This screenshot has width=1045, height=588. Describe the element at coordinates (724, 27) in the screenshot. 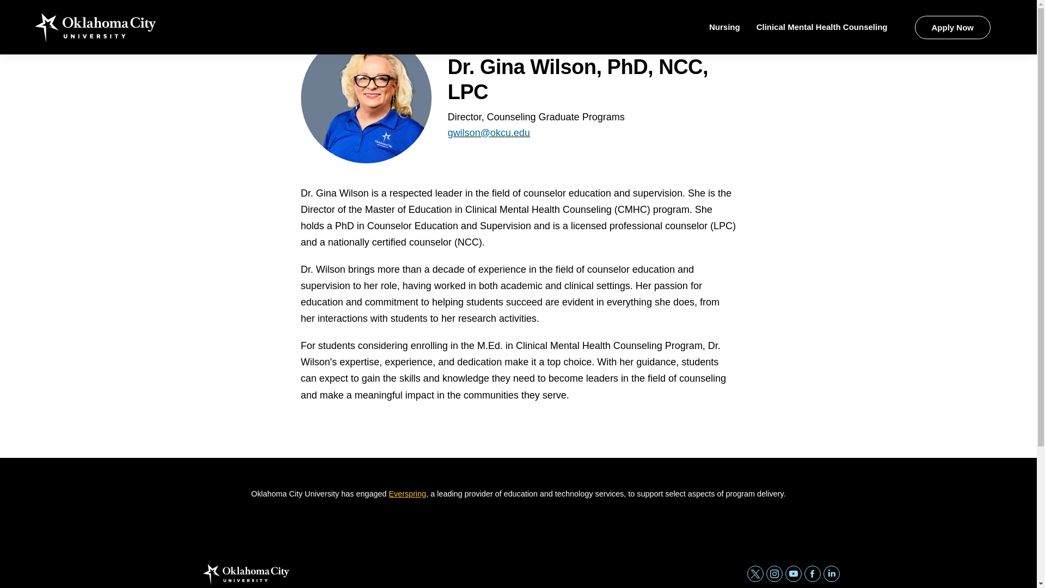

I see `Nursing` at that location.